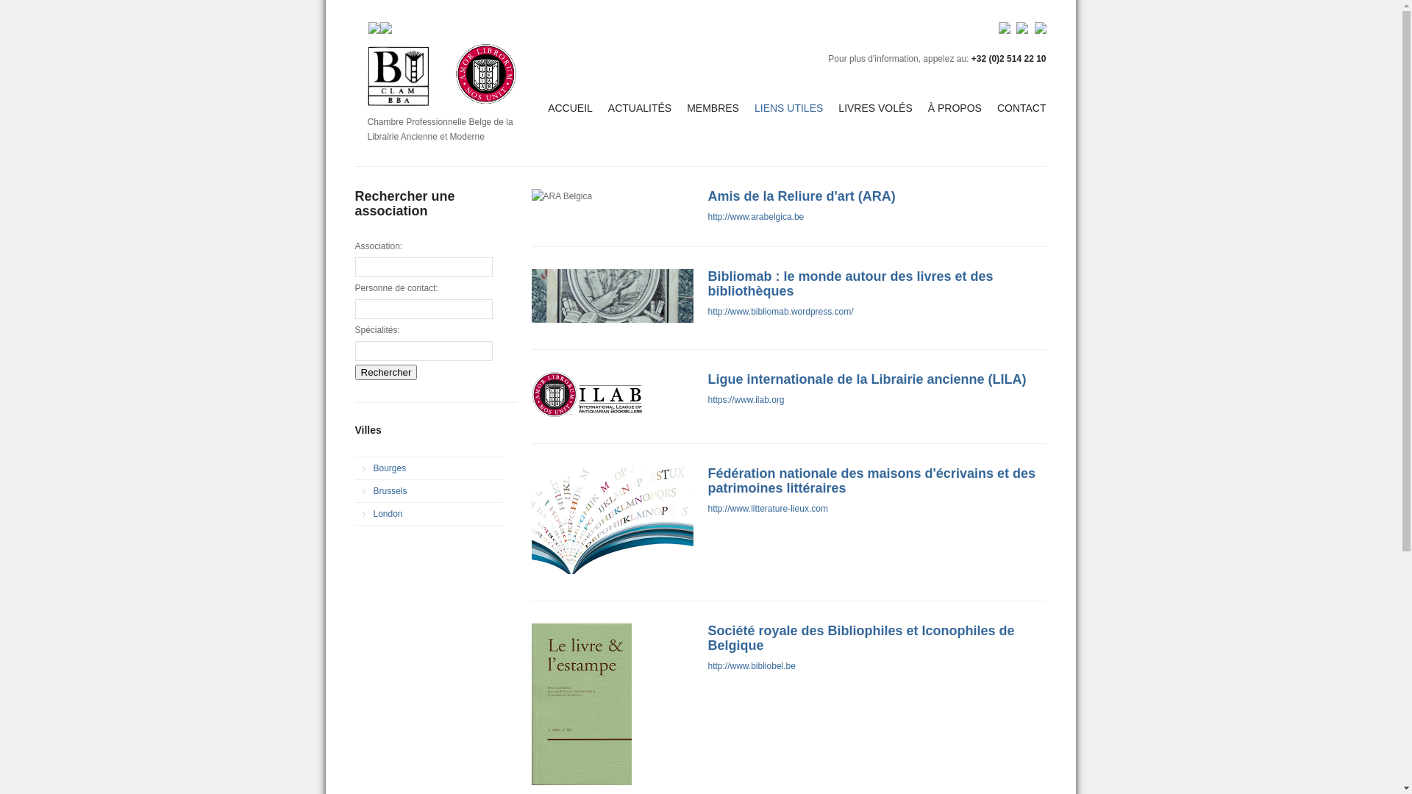 This screenshot has width=1412, height=794. Describe the element at coordinates (746, 400) in the screenshot. I see `https://www.ilab.org` at that location.